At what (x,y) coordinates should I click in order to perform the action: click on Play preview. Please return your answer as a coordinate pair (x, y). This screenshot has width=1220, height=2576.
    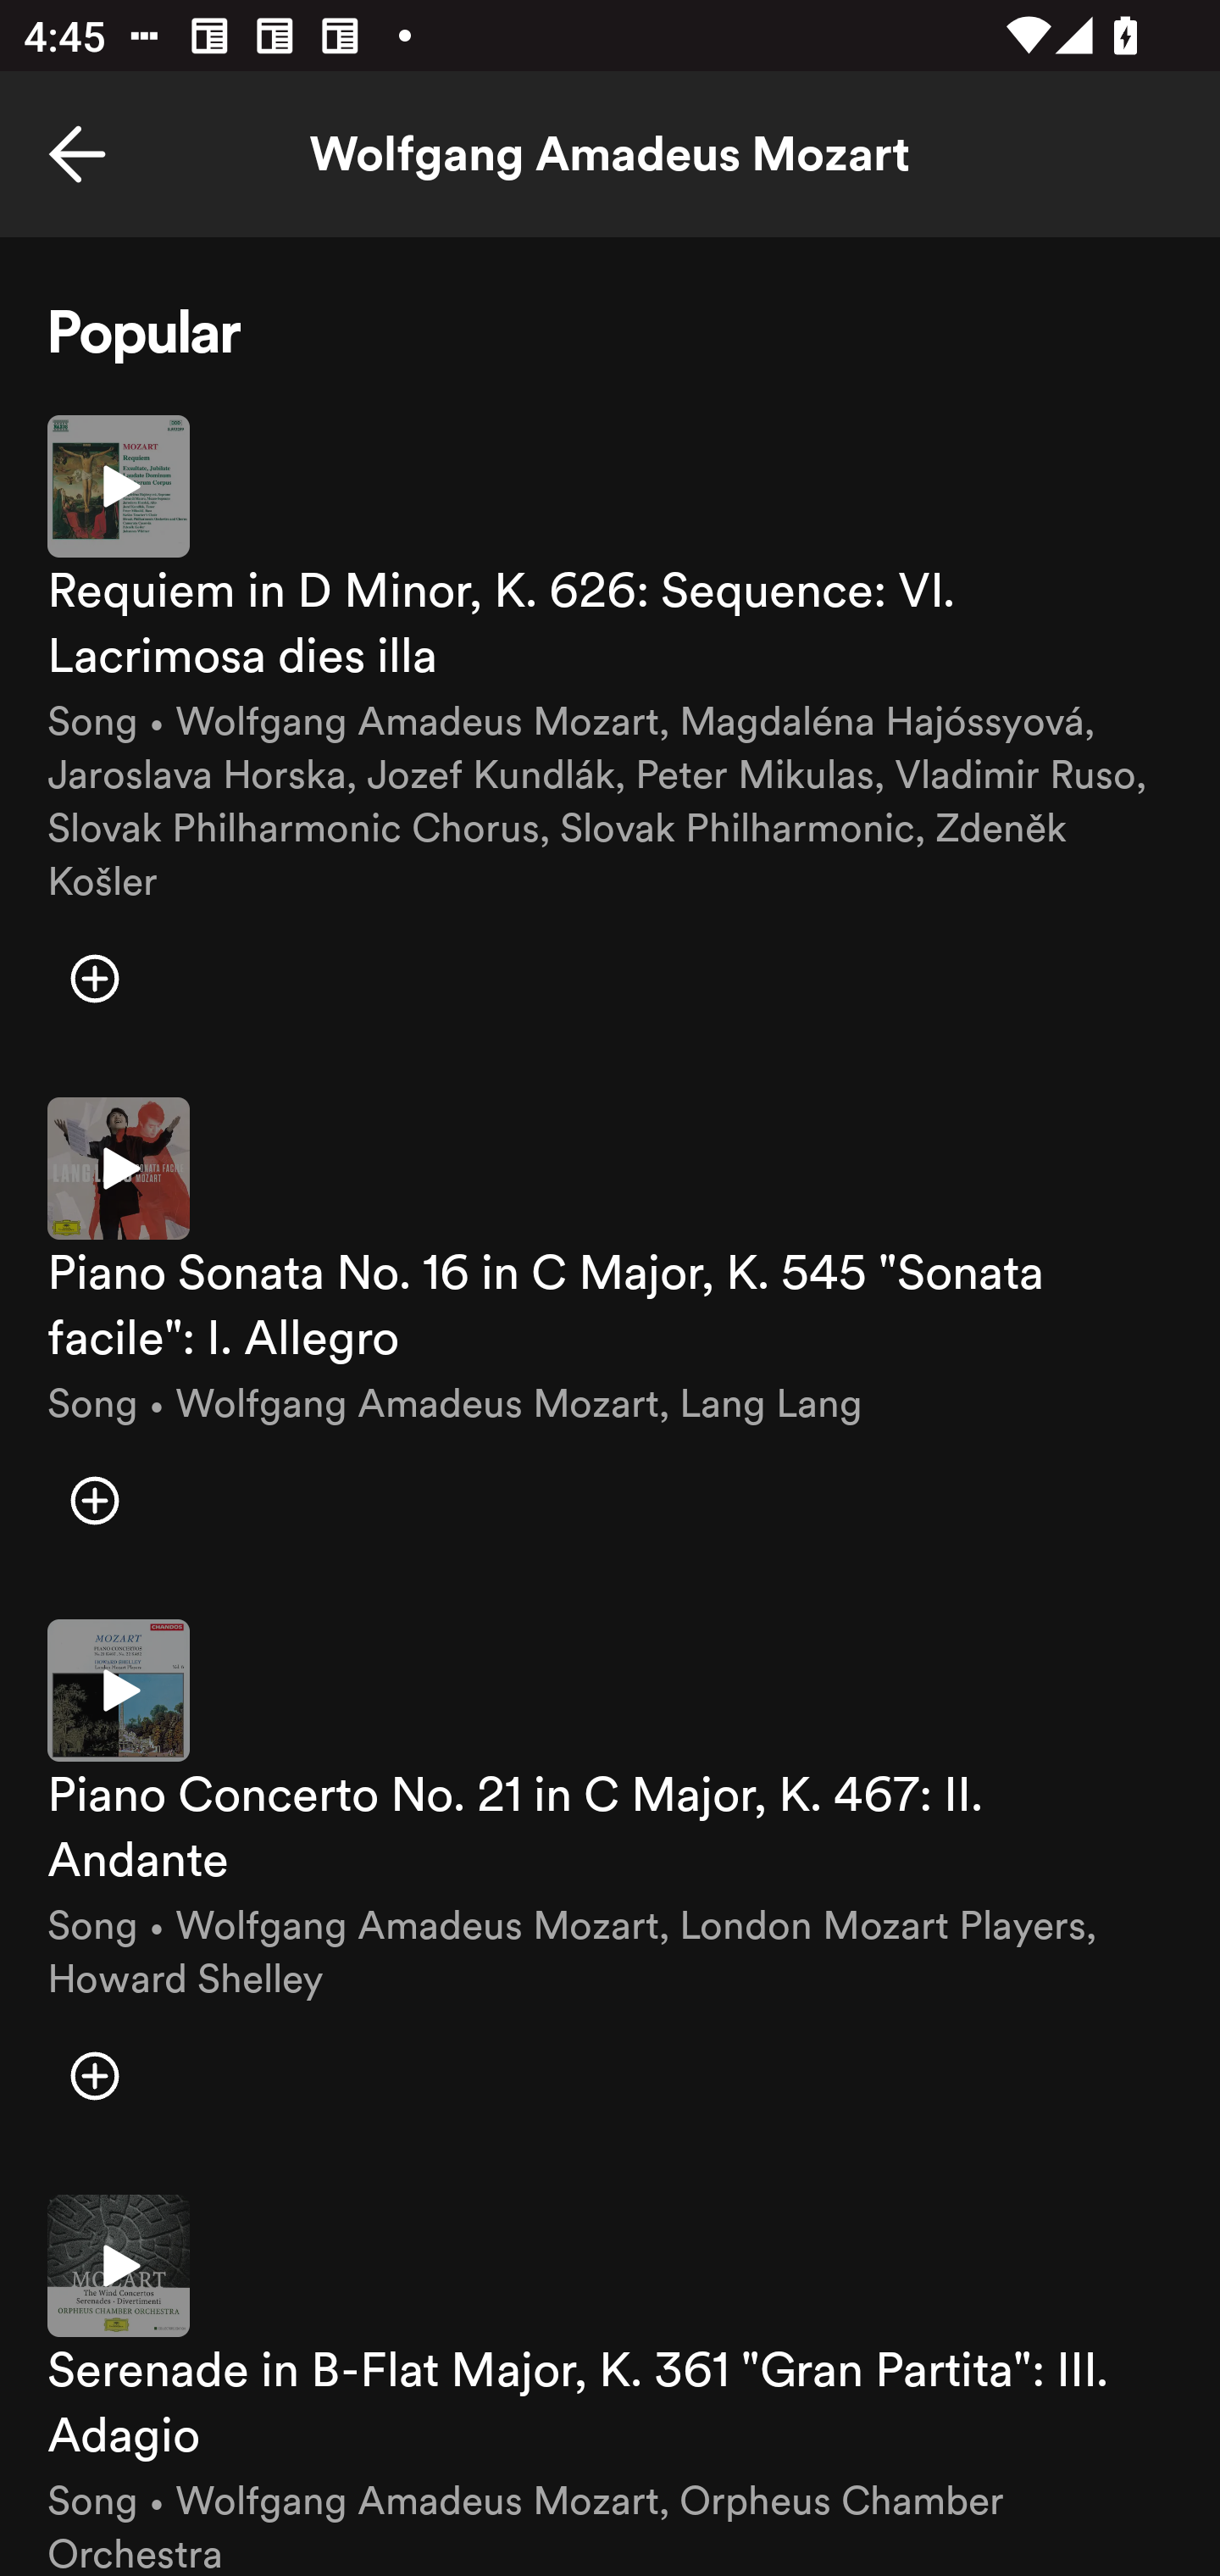
    Looking at the image, I should click on (119, 485).